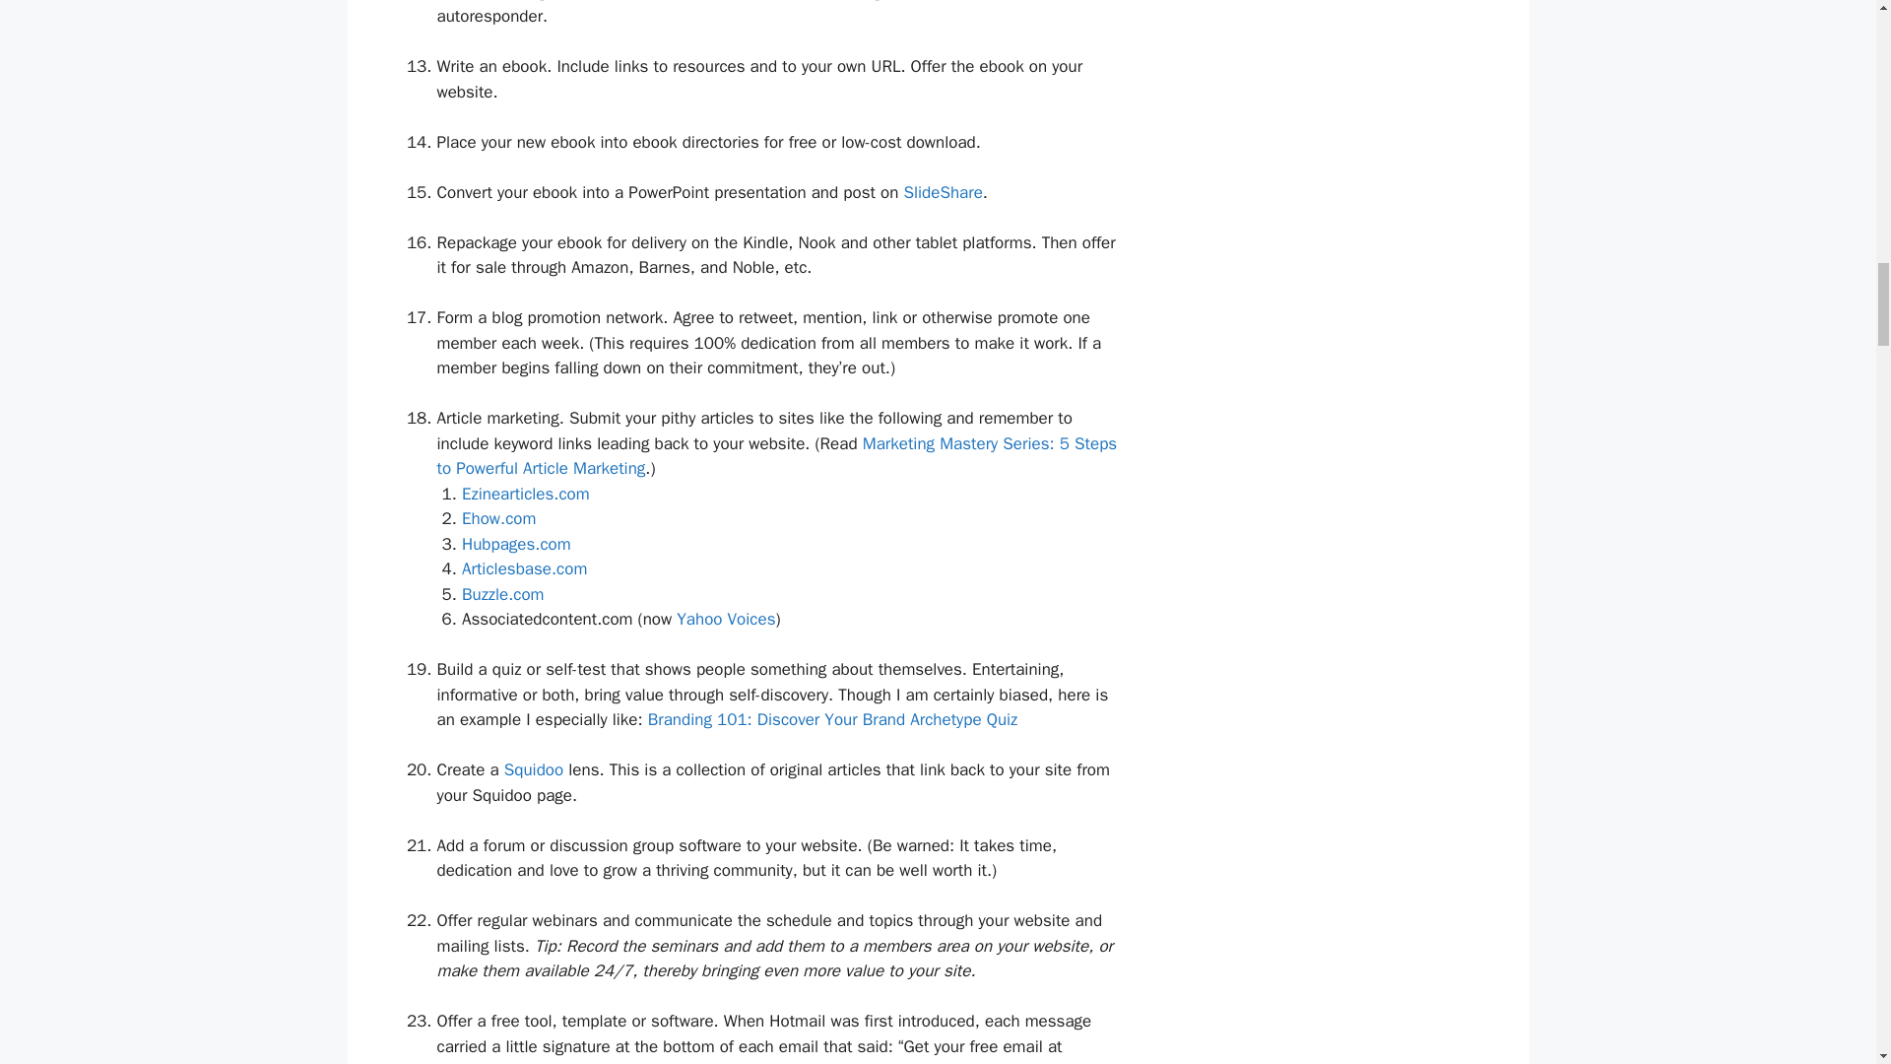  I want to click on Branding 101: Discover Your Brand Archetype Quiz, so click(833, 719).